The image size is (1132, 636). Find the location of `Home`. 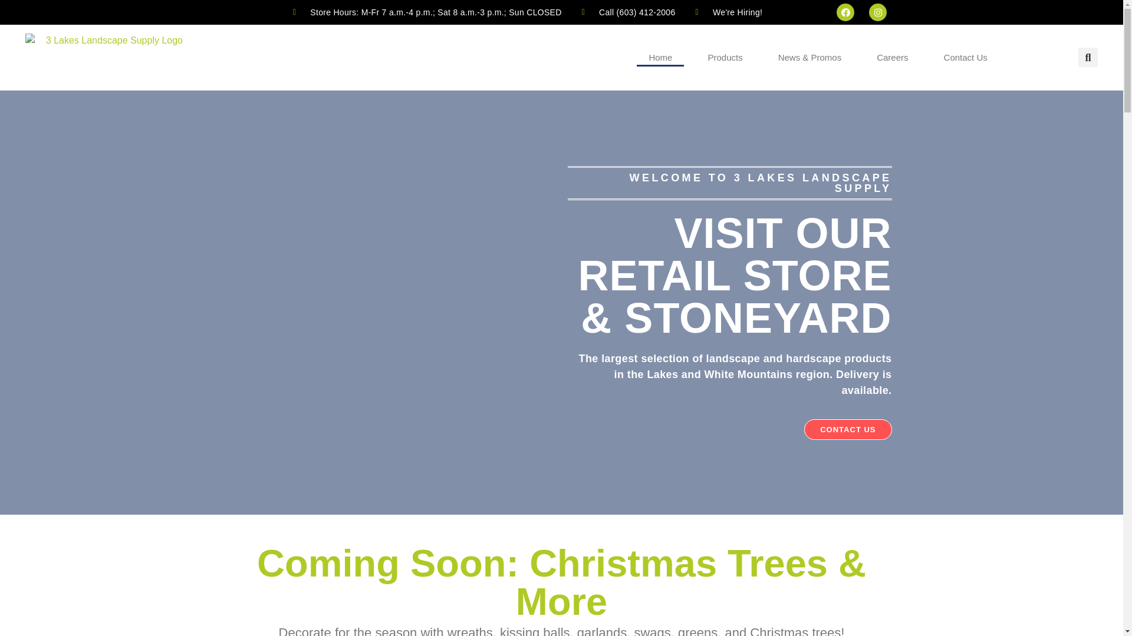

Home is located at coordinates (660, 58).